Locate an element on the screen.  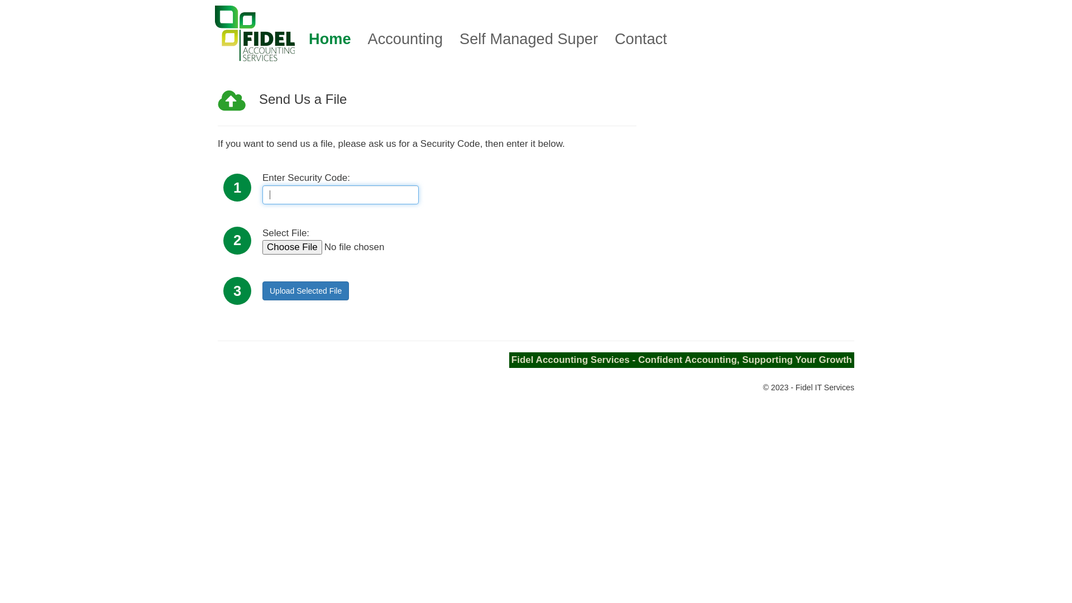
Self Managed Super is located at coordinates (529, 39).